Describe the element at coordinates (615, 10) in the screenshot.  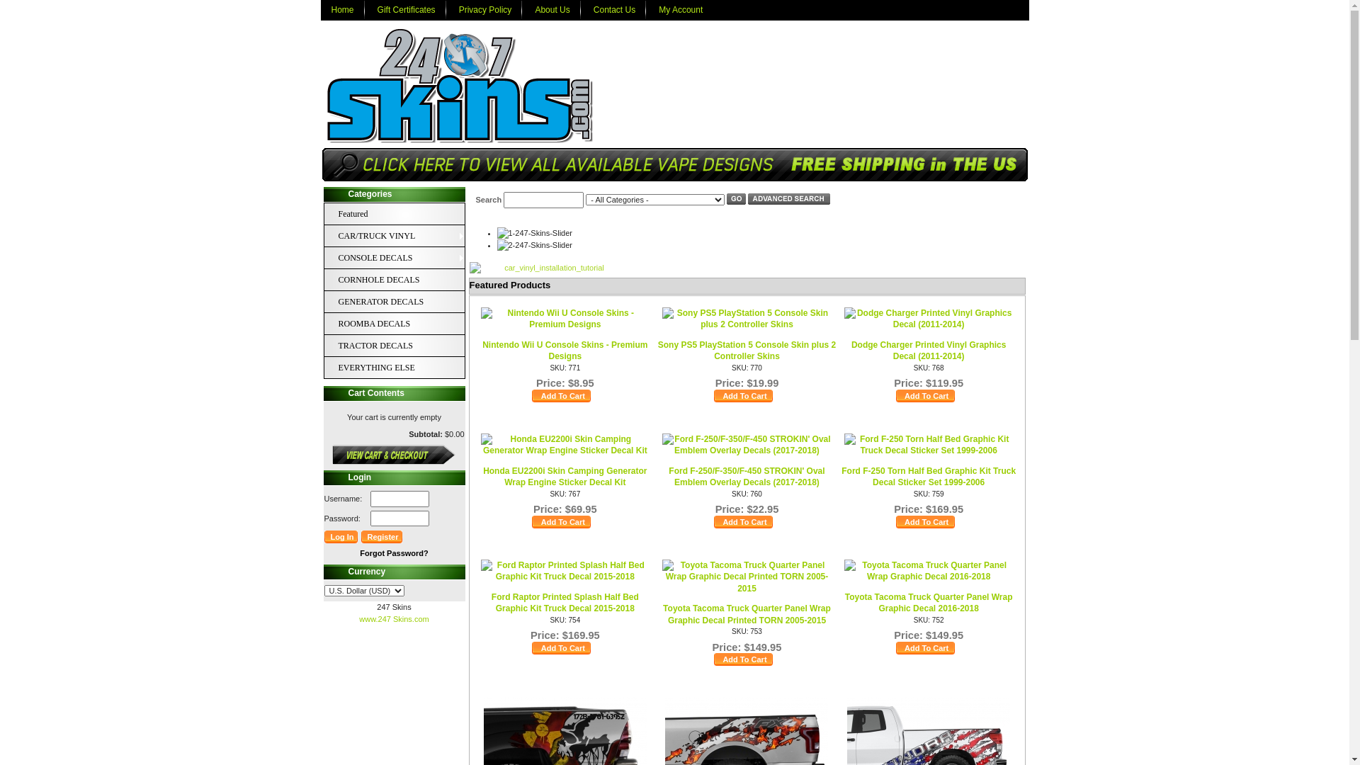
I see `Contact Us` at that location.